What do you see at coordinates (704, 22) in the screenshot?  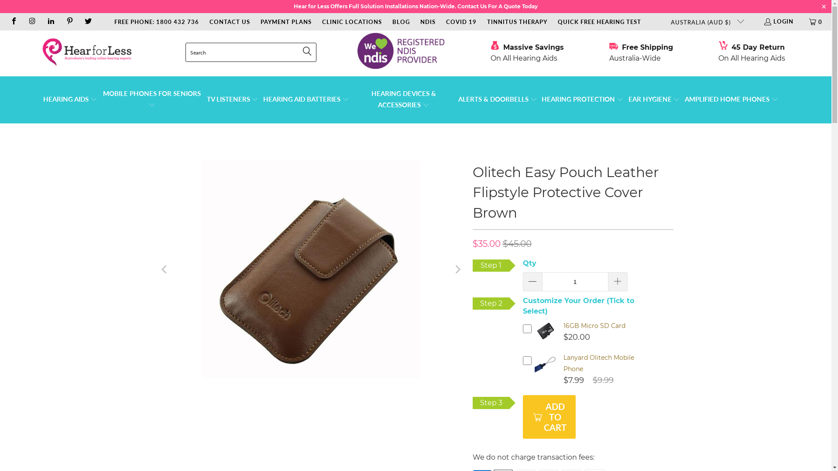 I see `AUSTRALIA (AUD $)` at bounding box center [704, 22].